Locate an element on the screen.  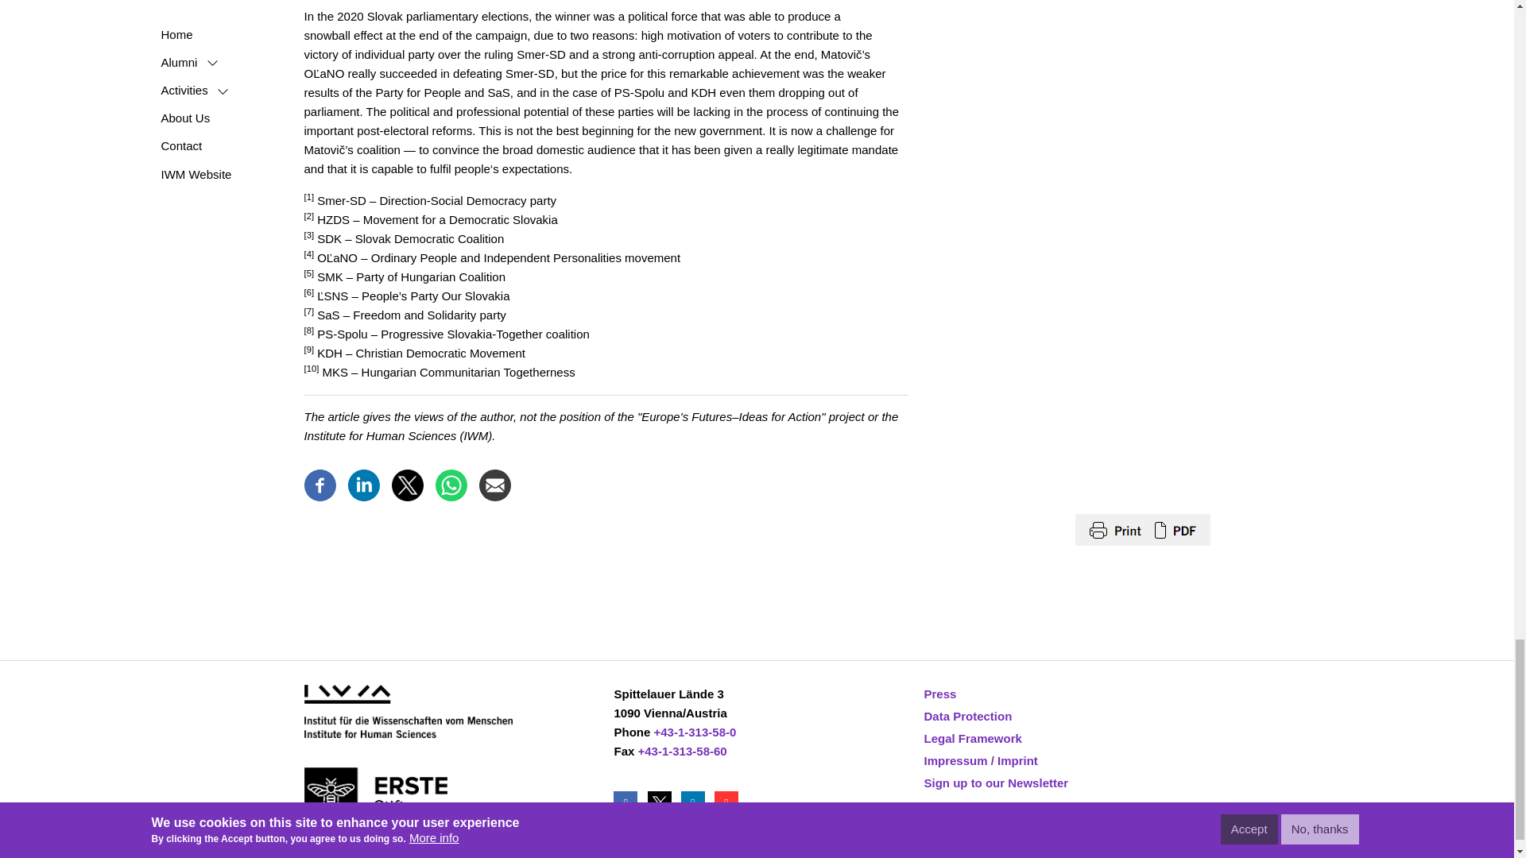
Email is located at coordinates (494, 483).